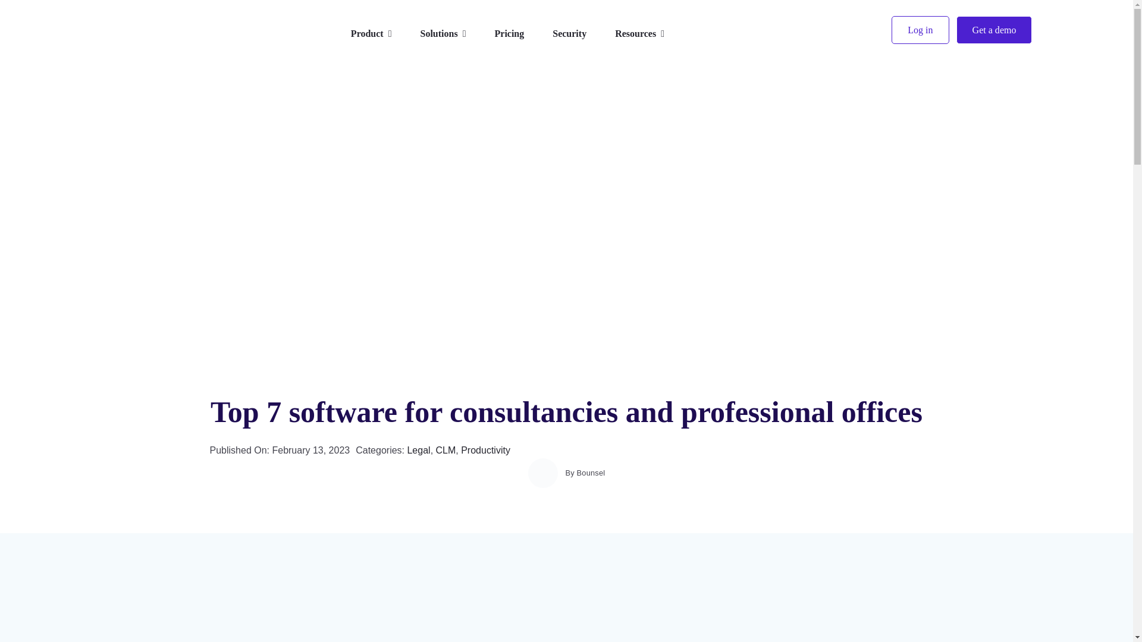 This screenshot has width=1142, height=642. Describe the element at coordinates (994, 30) in the screenshot. I see `Get a demo` at that location.